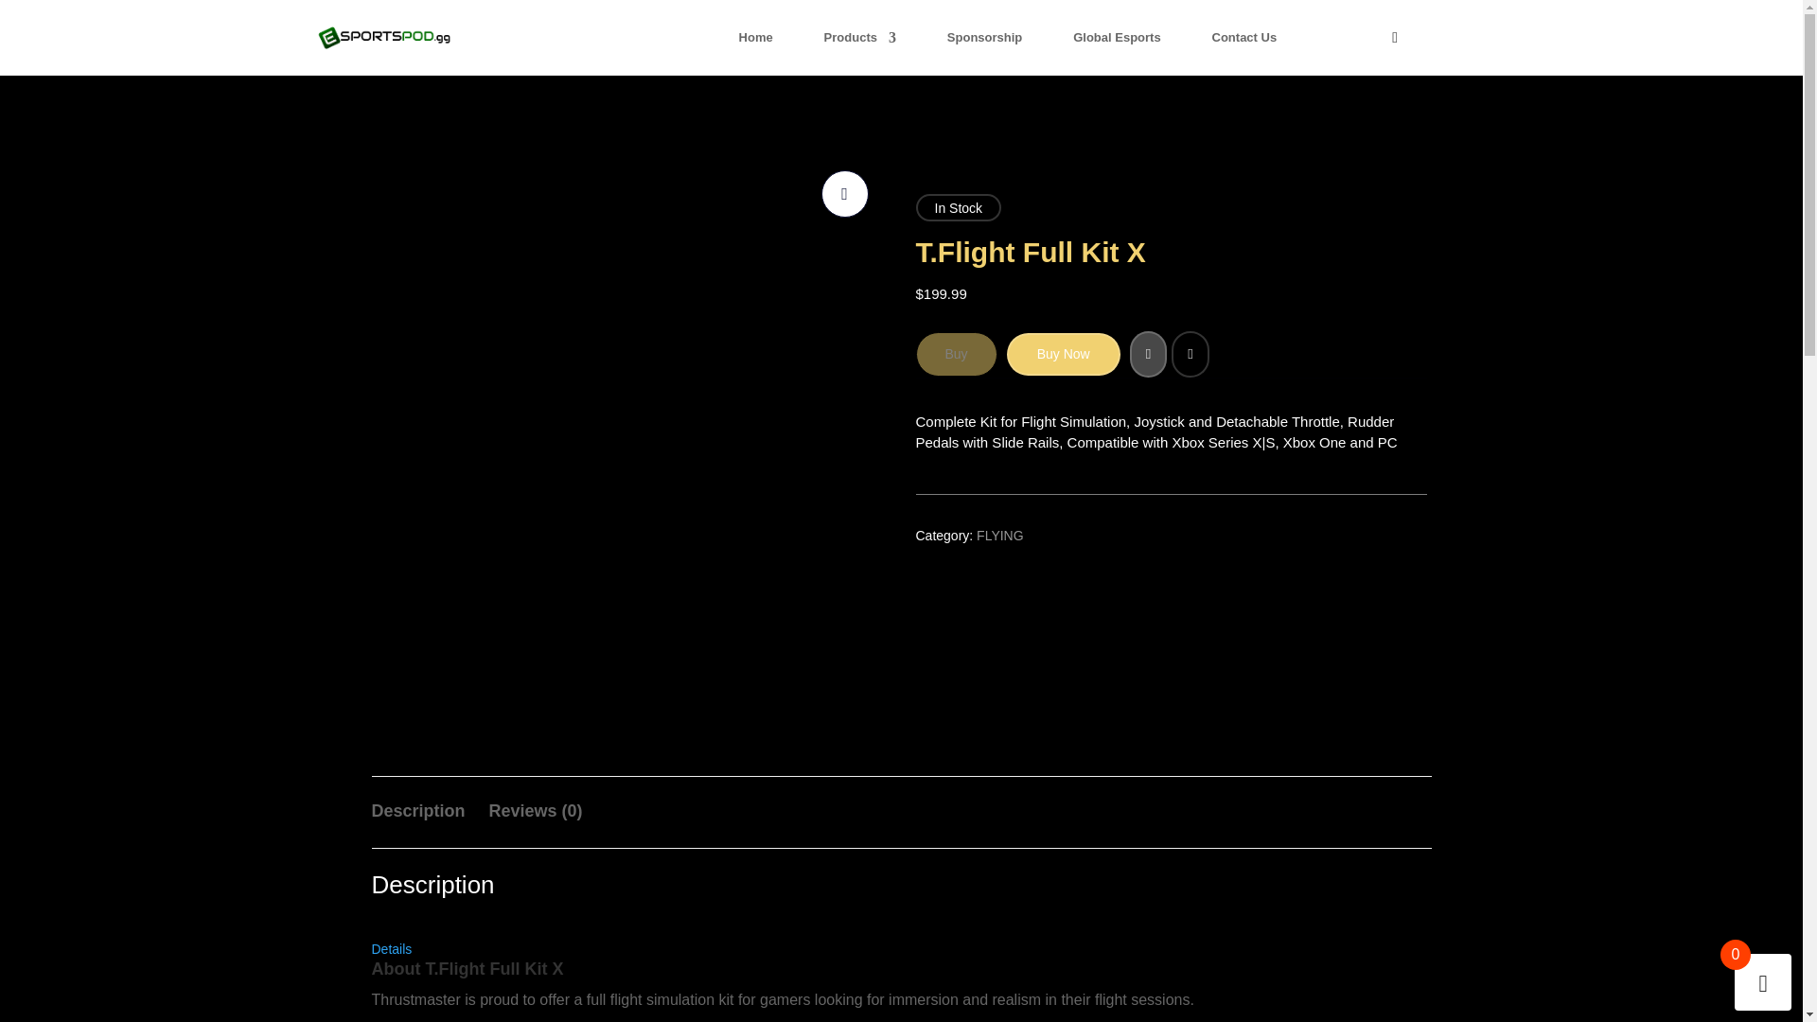 The width and height of the screenshot is (1817, 1022). What do you see at coordinates (391, 960) in the screenshot?
I see `Details` at bounding box center [391, 960].